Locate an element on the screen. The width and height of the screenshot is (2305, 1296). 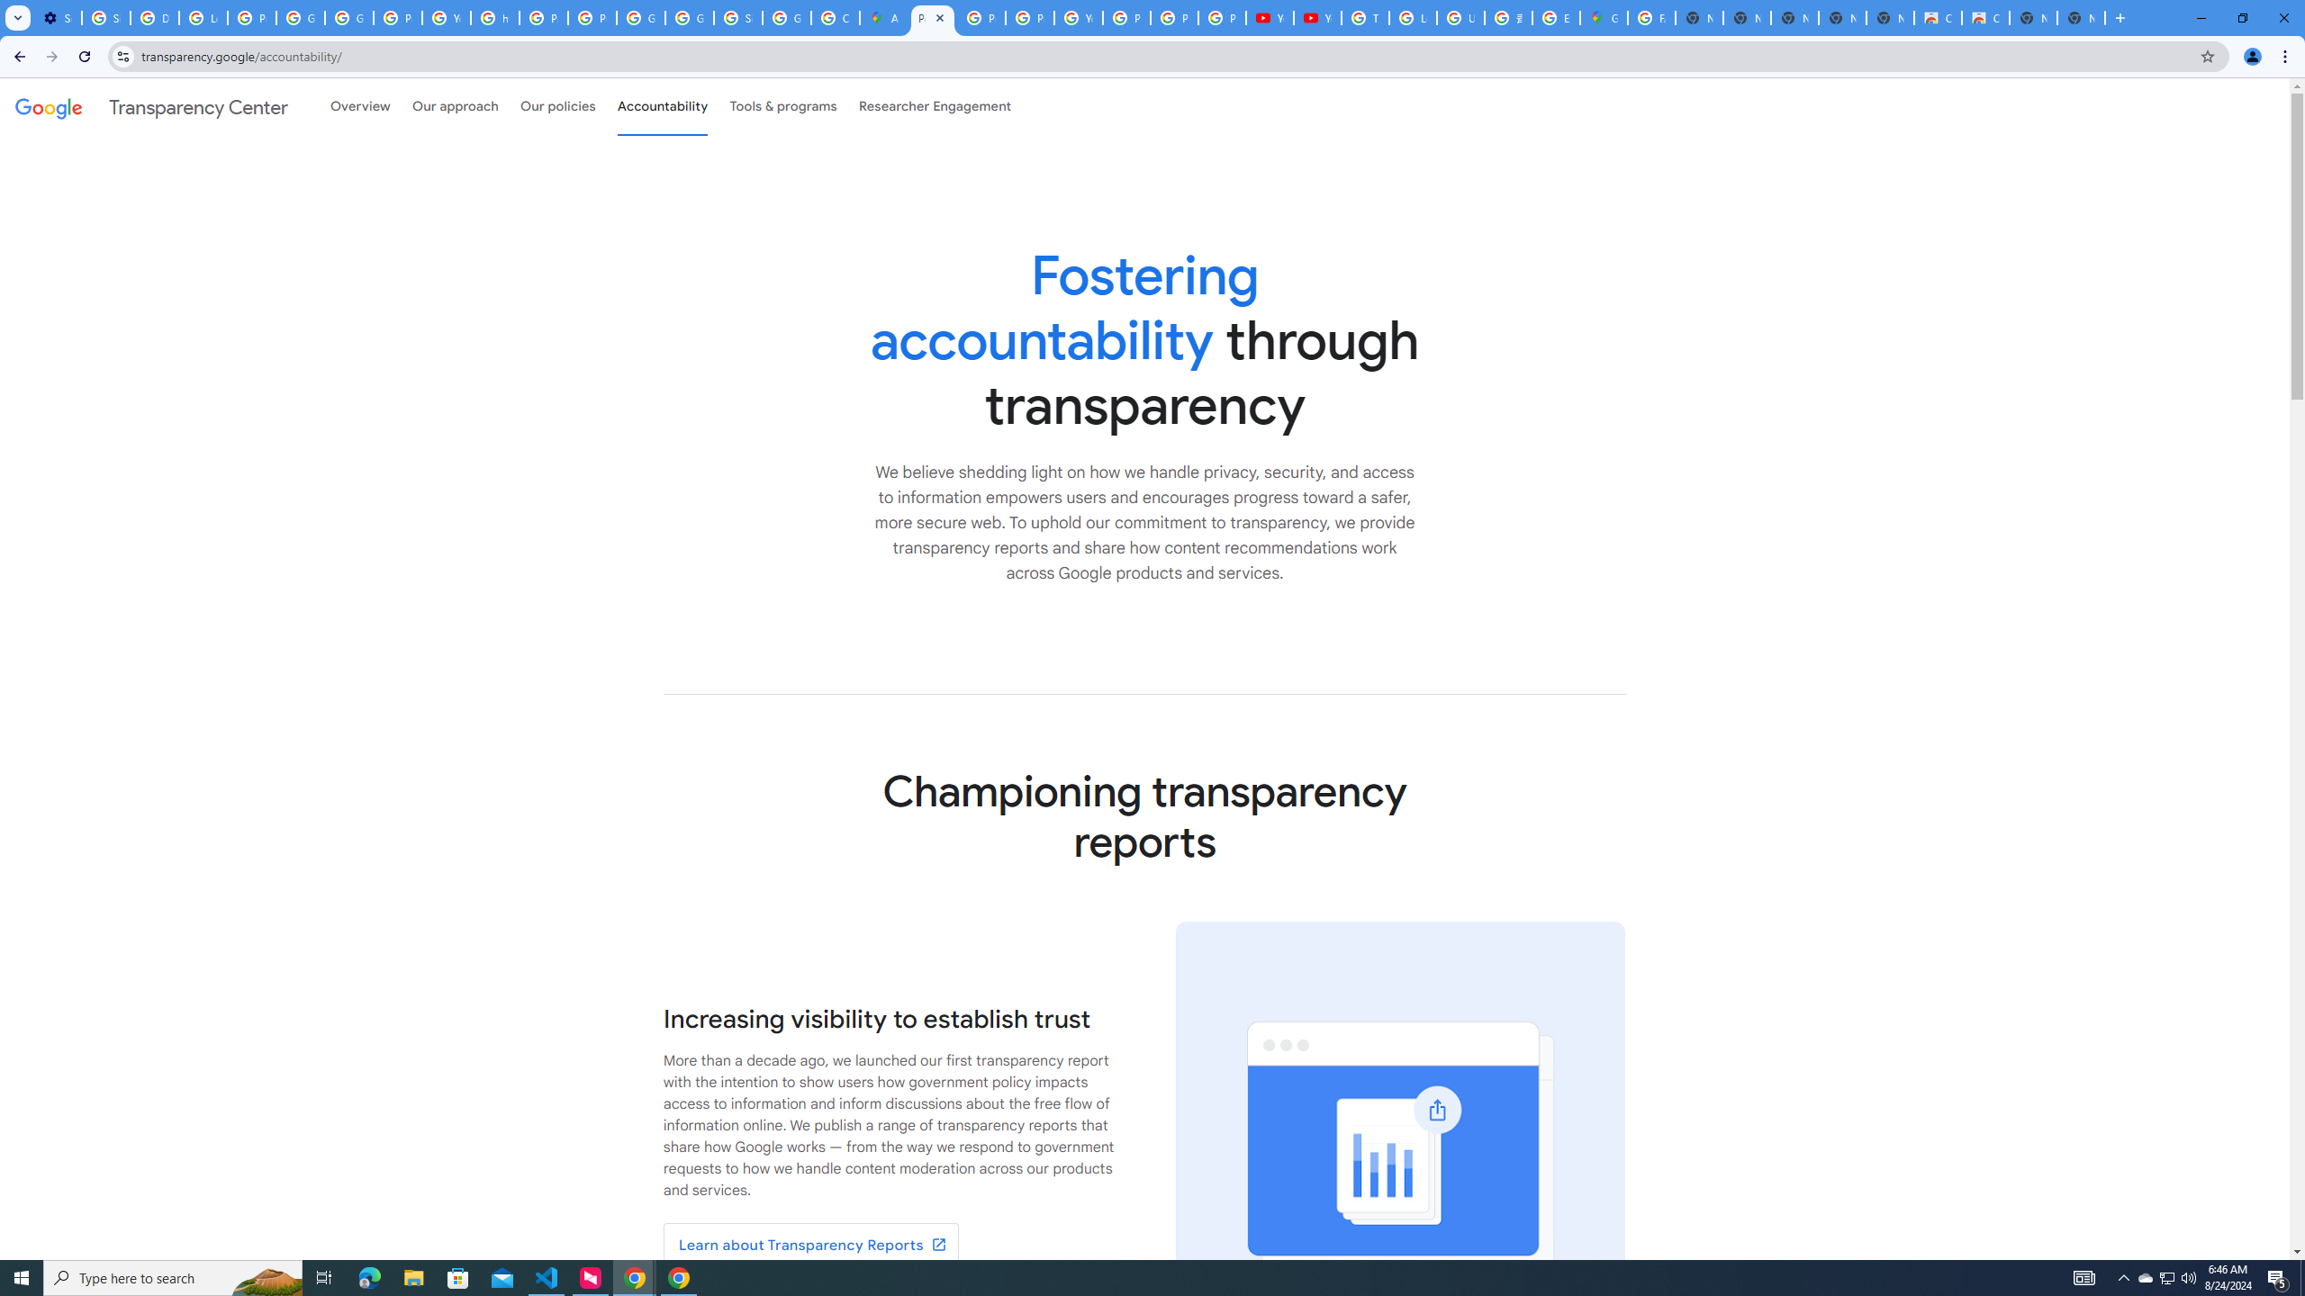
https://scholar.google.com/ is located at coordinates (495, 18).